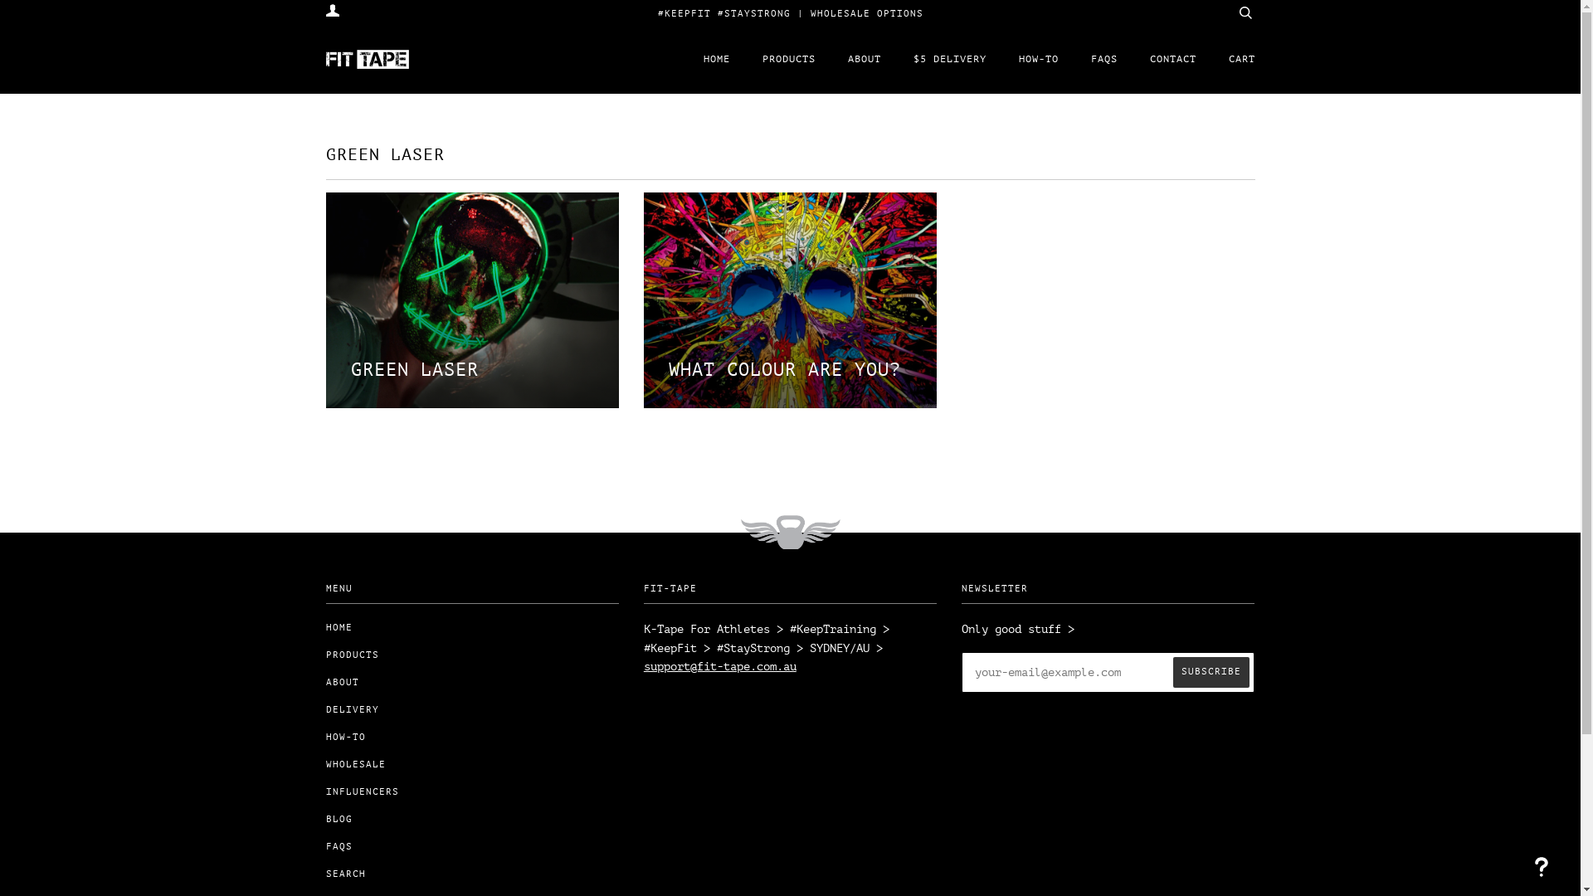 Image resolution: width=1593 pixels, height=896 pixels. What do you see at coordinates (865, 60) in the screenshot?
I see `ABOUT` at bounding box center [865, 60].